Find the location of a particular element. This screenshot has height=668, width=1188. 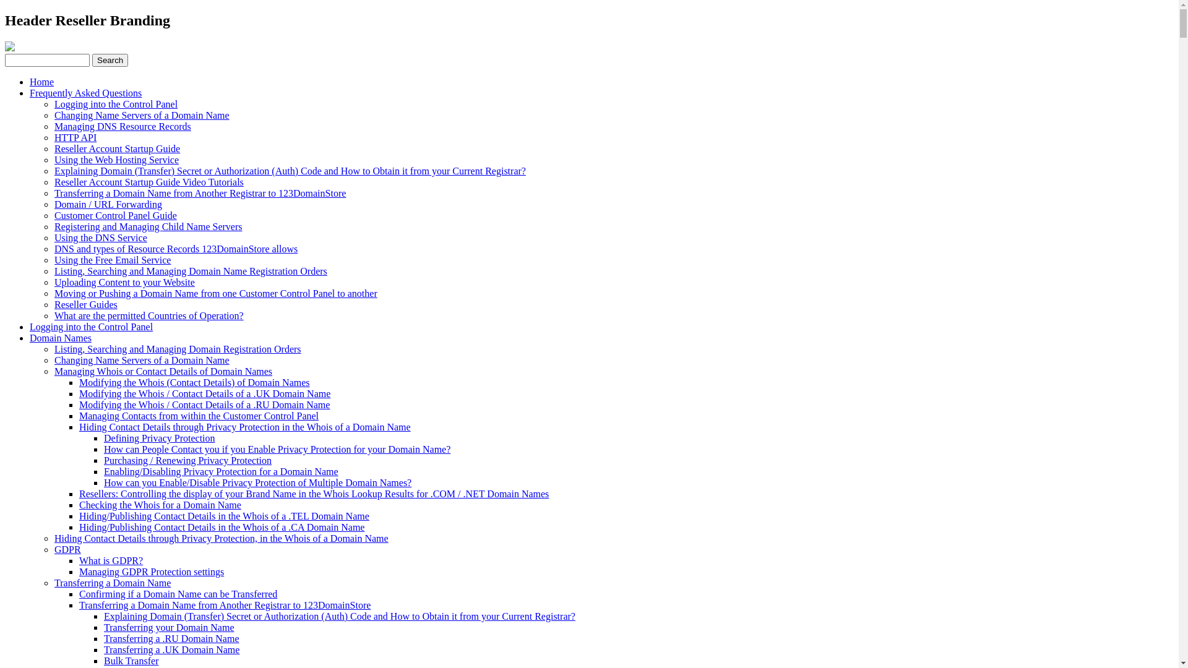

Reseller Account Startup Guide is located at coordinates (118, 148).